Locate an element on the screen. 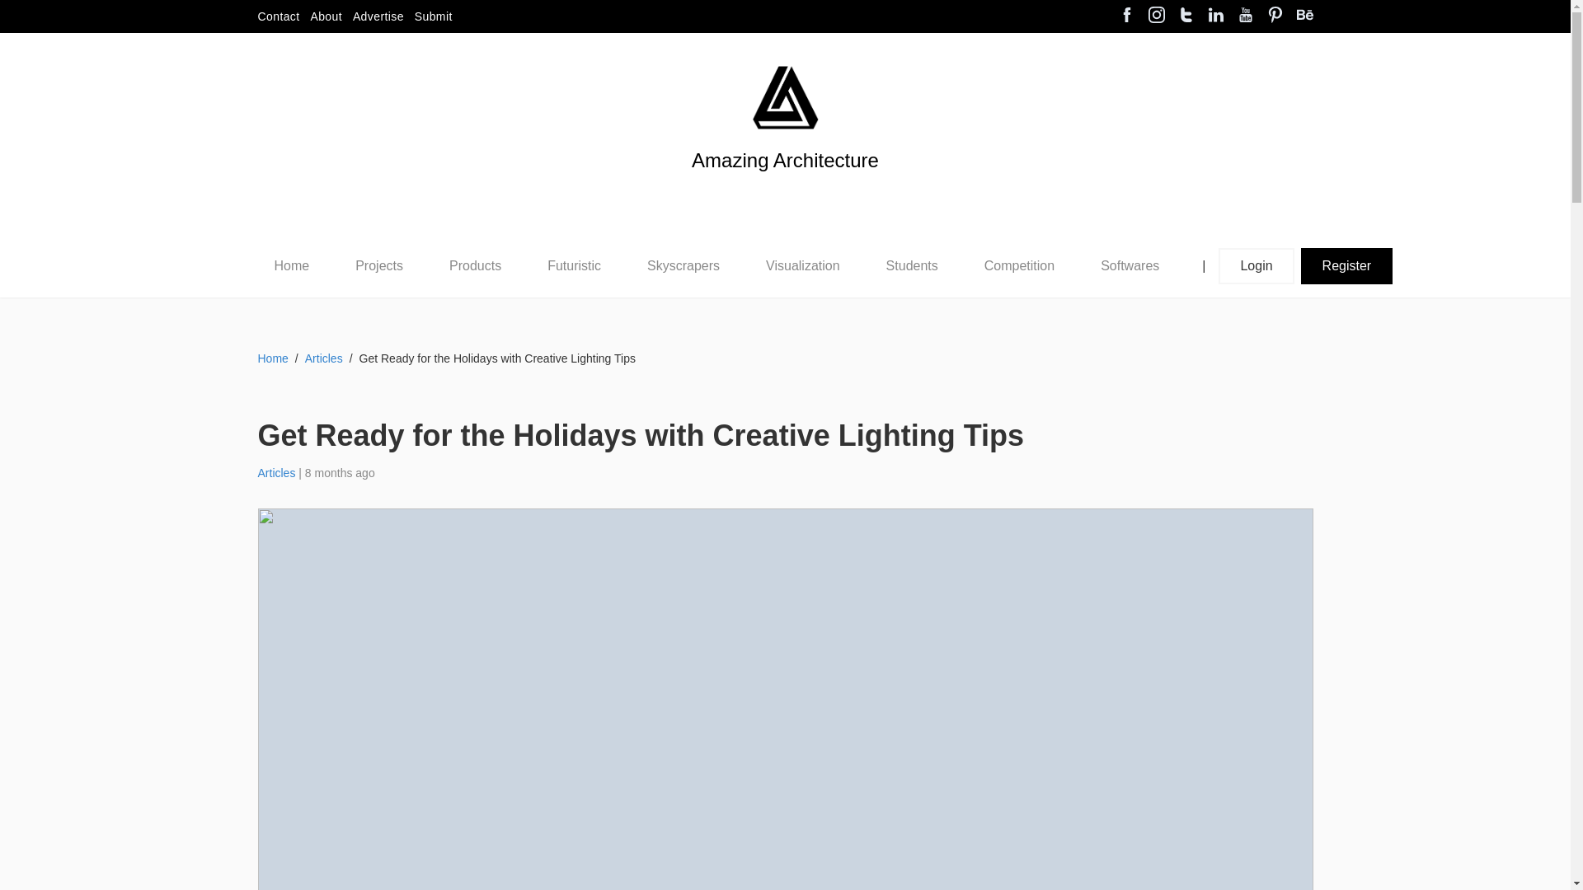  Submit is located at coordinates (434, 16).